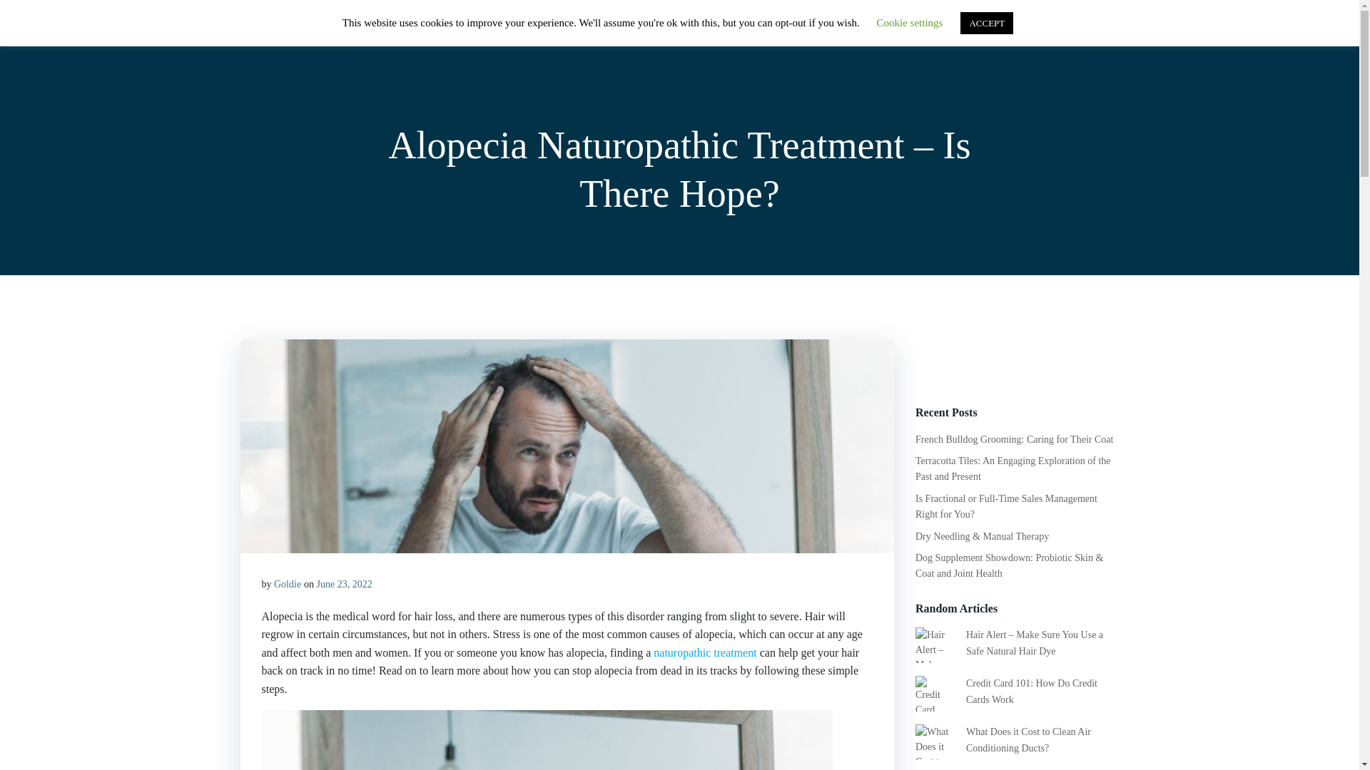 Image resolution: width=1370 pixels, height=770 pixels. I want to click on LEGAL, so click(1087, 31).